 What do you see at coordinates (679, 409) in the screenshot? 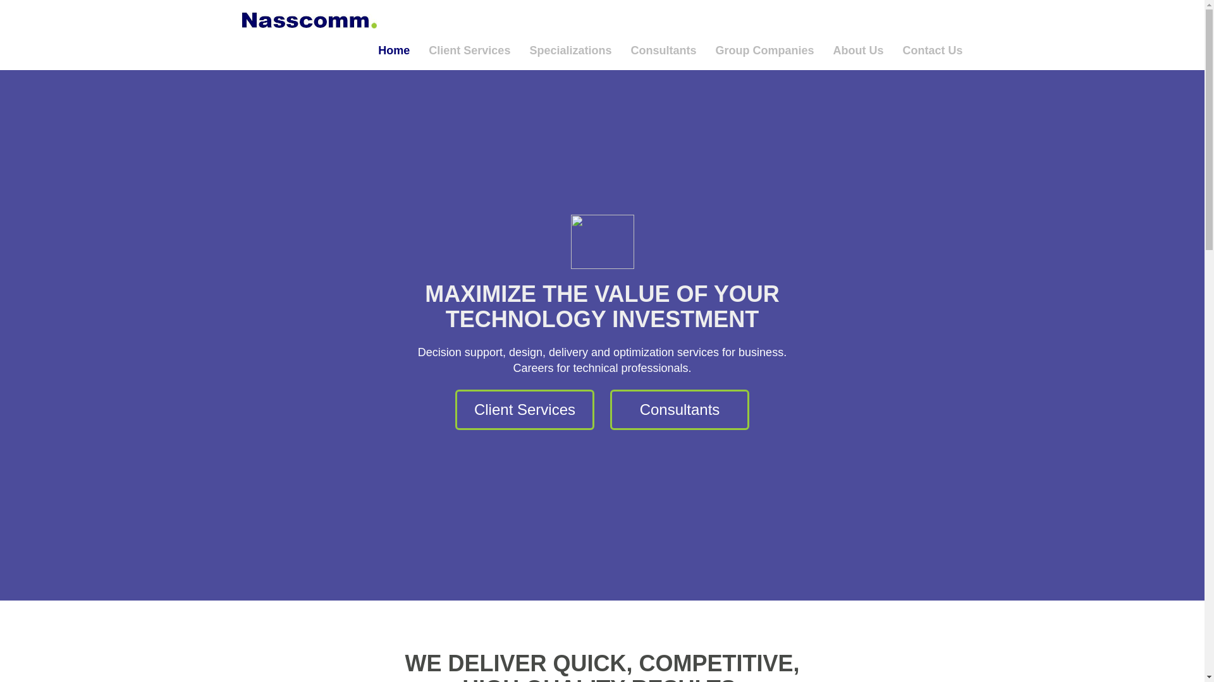
I see `Consultants` at bounding box center [679, 409].